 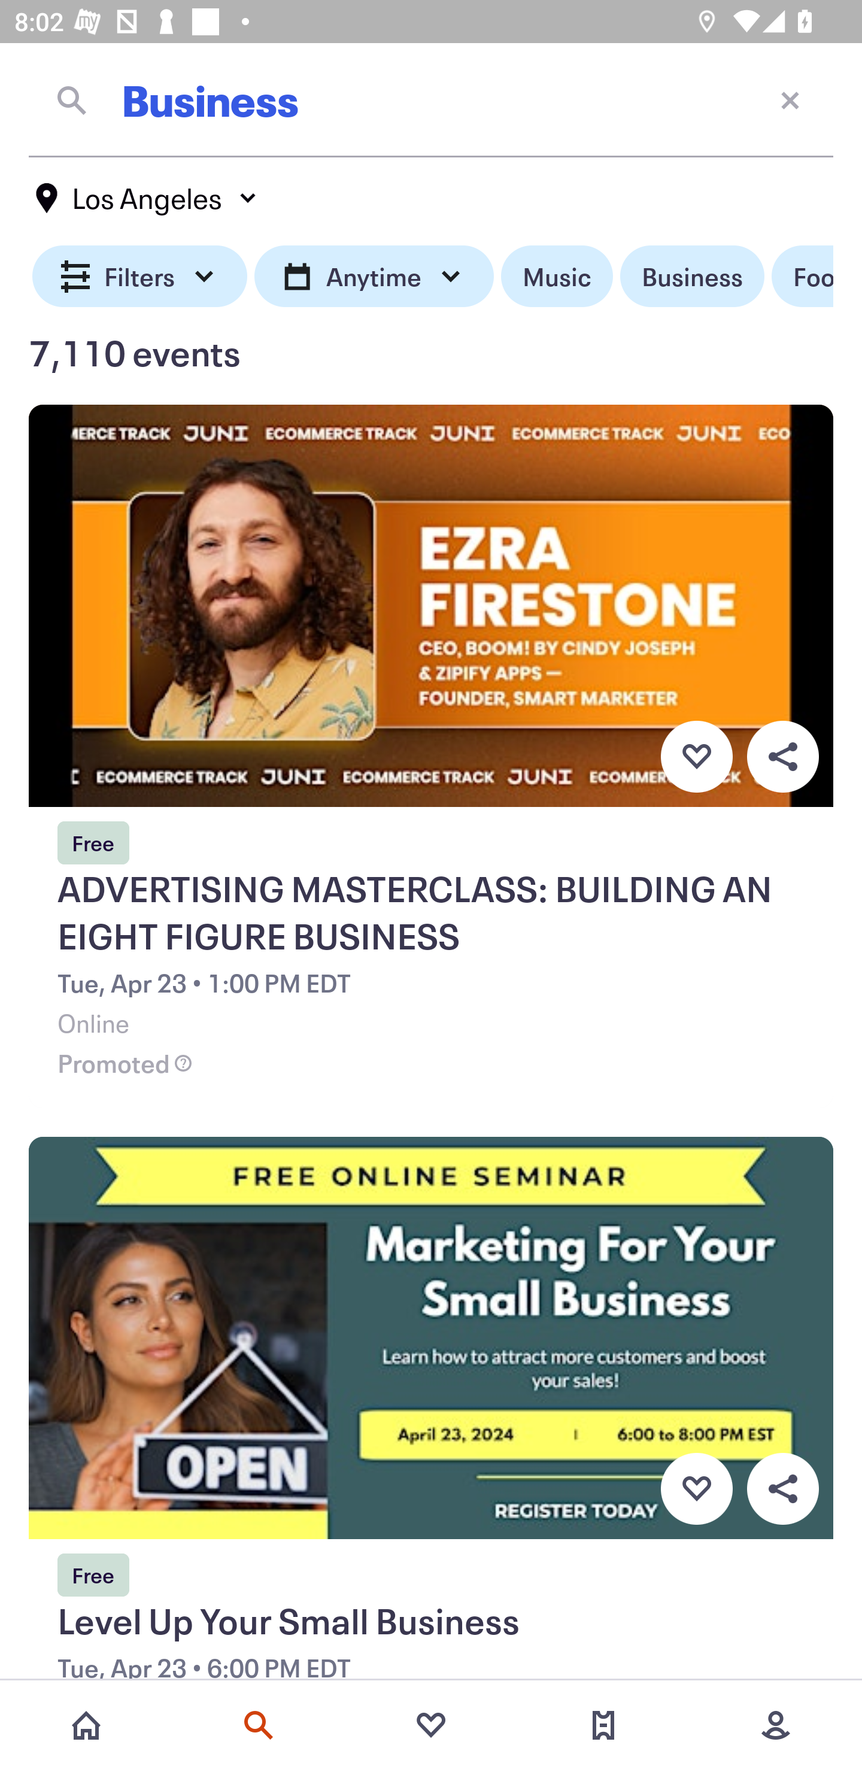 What do you see at coordinates (692, 277) in the screenshot?
I see `Business` at bounding box center [692, 277].